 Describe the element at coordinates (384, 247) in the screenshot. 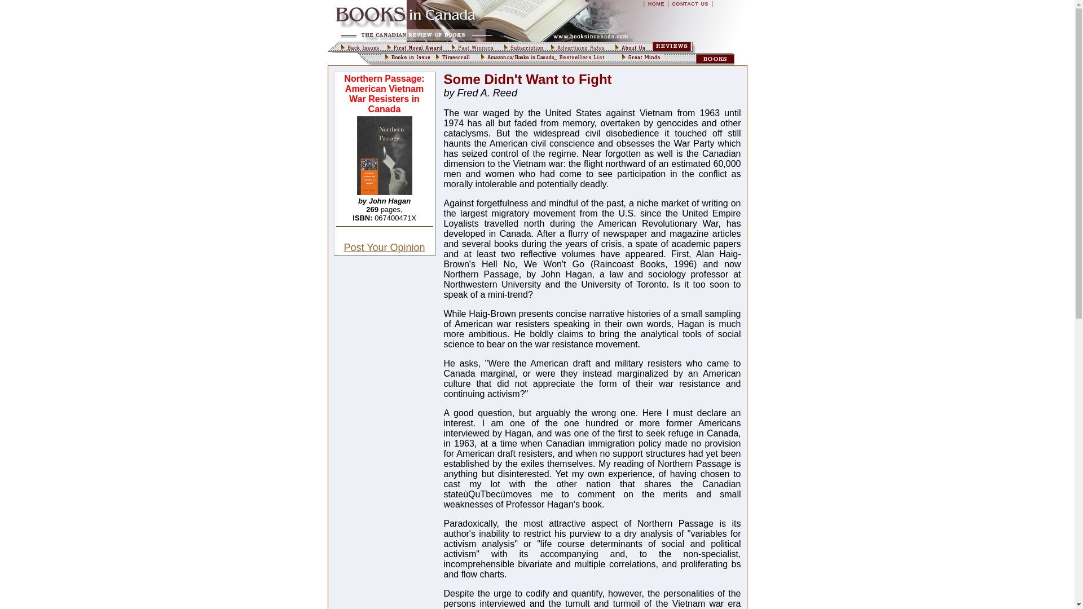

I see `Post Your Opinion` at that location.